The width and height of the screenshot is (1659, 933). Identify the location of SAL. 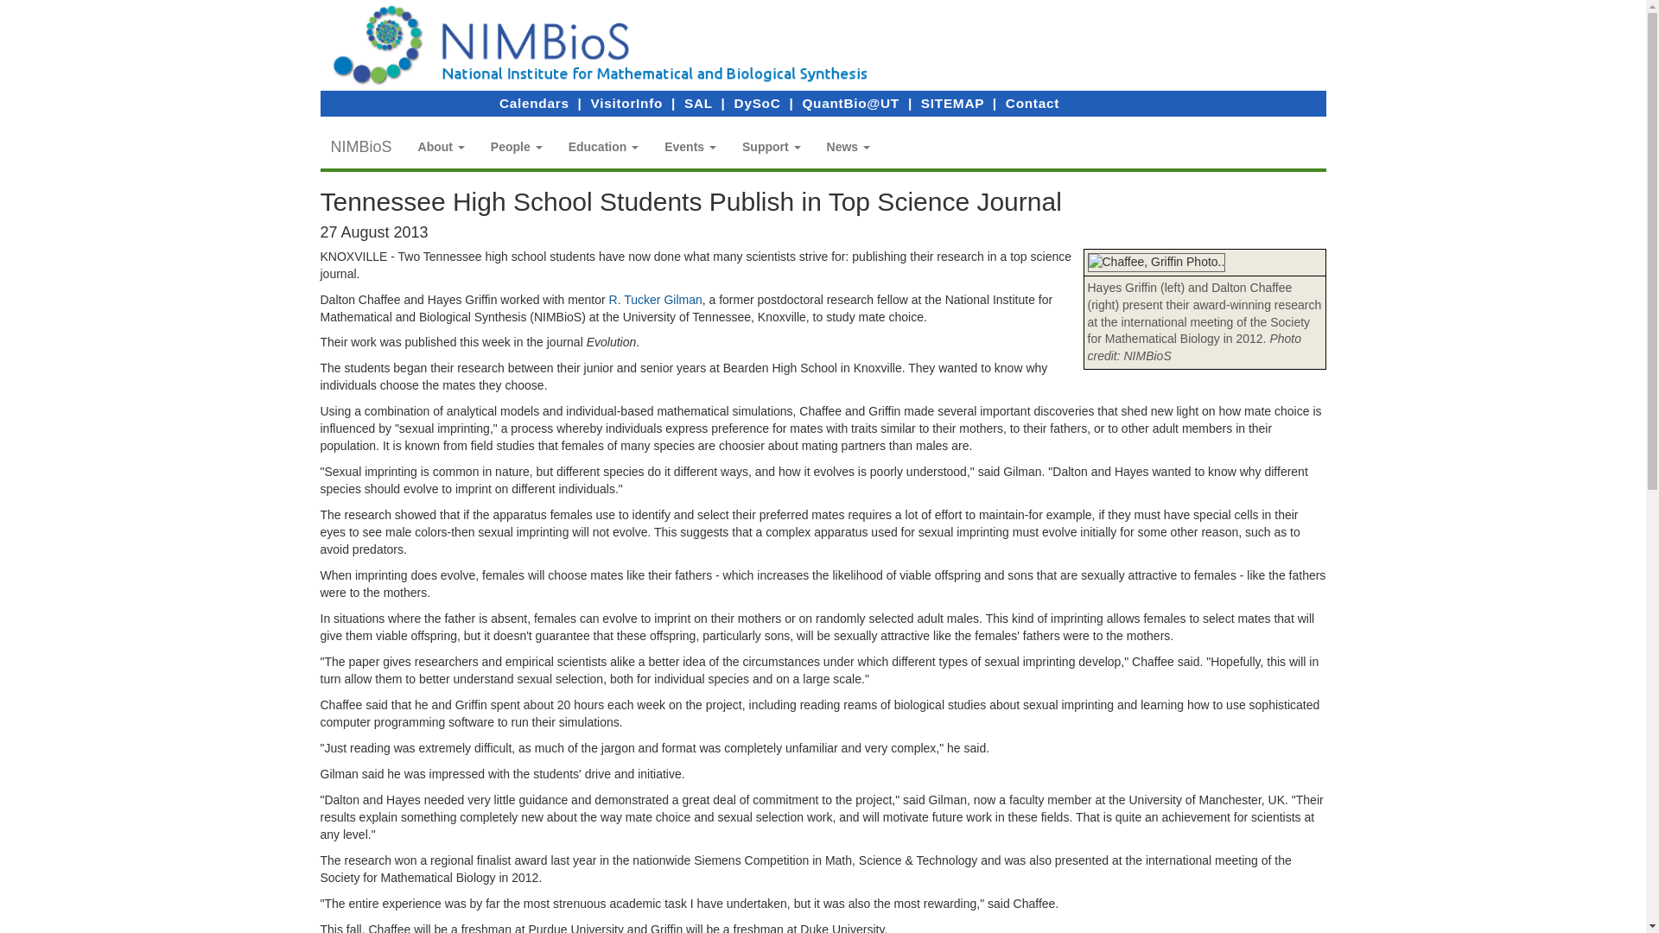
(698, 104).